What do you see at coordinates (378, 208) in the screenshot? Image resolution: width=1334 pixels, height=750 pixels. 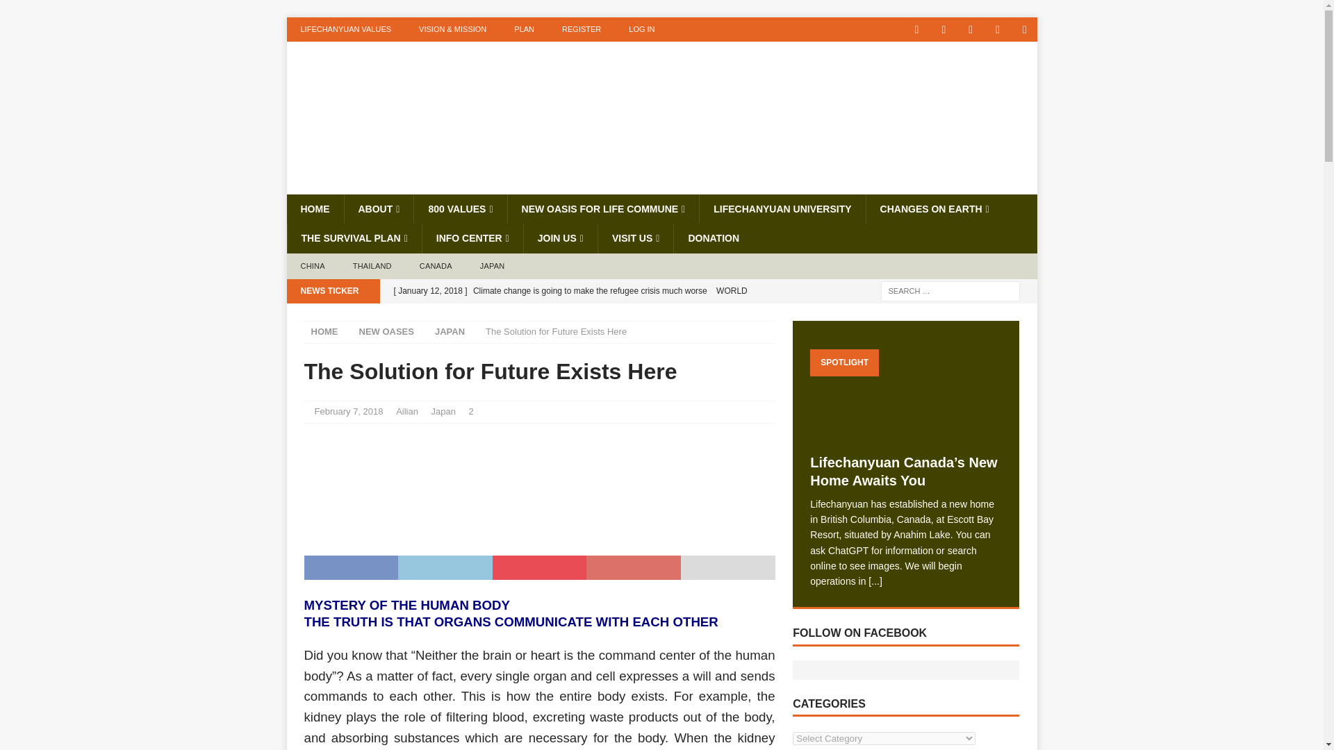 I see `ABOUT` at bounding box center [378, 208].